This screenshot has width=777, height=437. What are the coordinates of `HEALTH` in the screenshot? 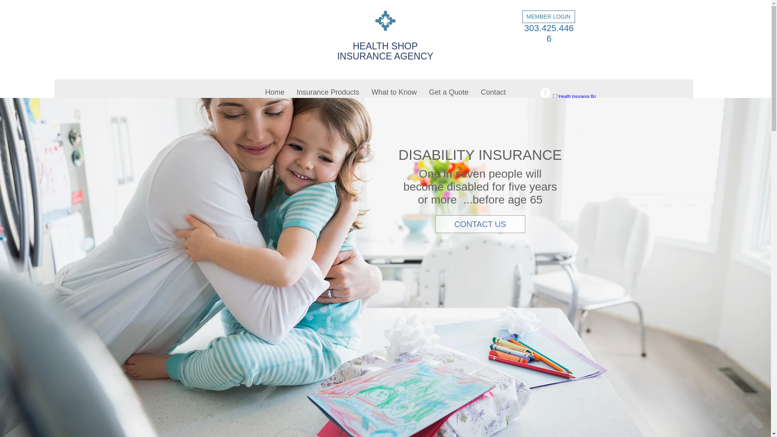 It's located at (371, 46).